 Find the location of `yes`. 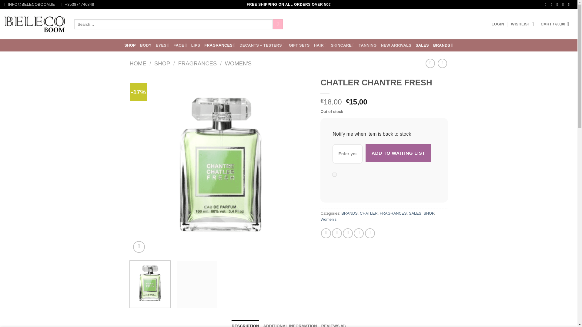

yes is located at coordinates (334, 174).